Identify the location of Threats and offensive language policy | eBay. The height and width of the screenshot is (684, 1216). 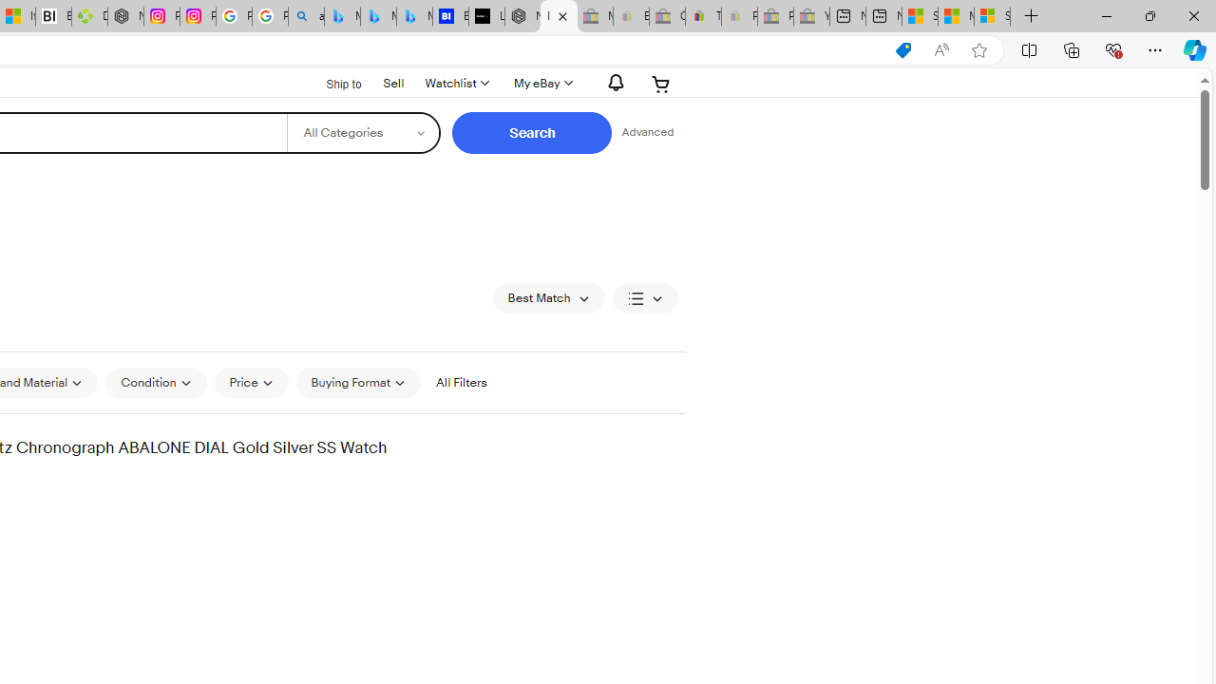
(703, 17).